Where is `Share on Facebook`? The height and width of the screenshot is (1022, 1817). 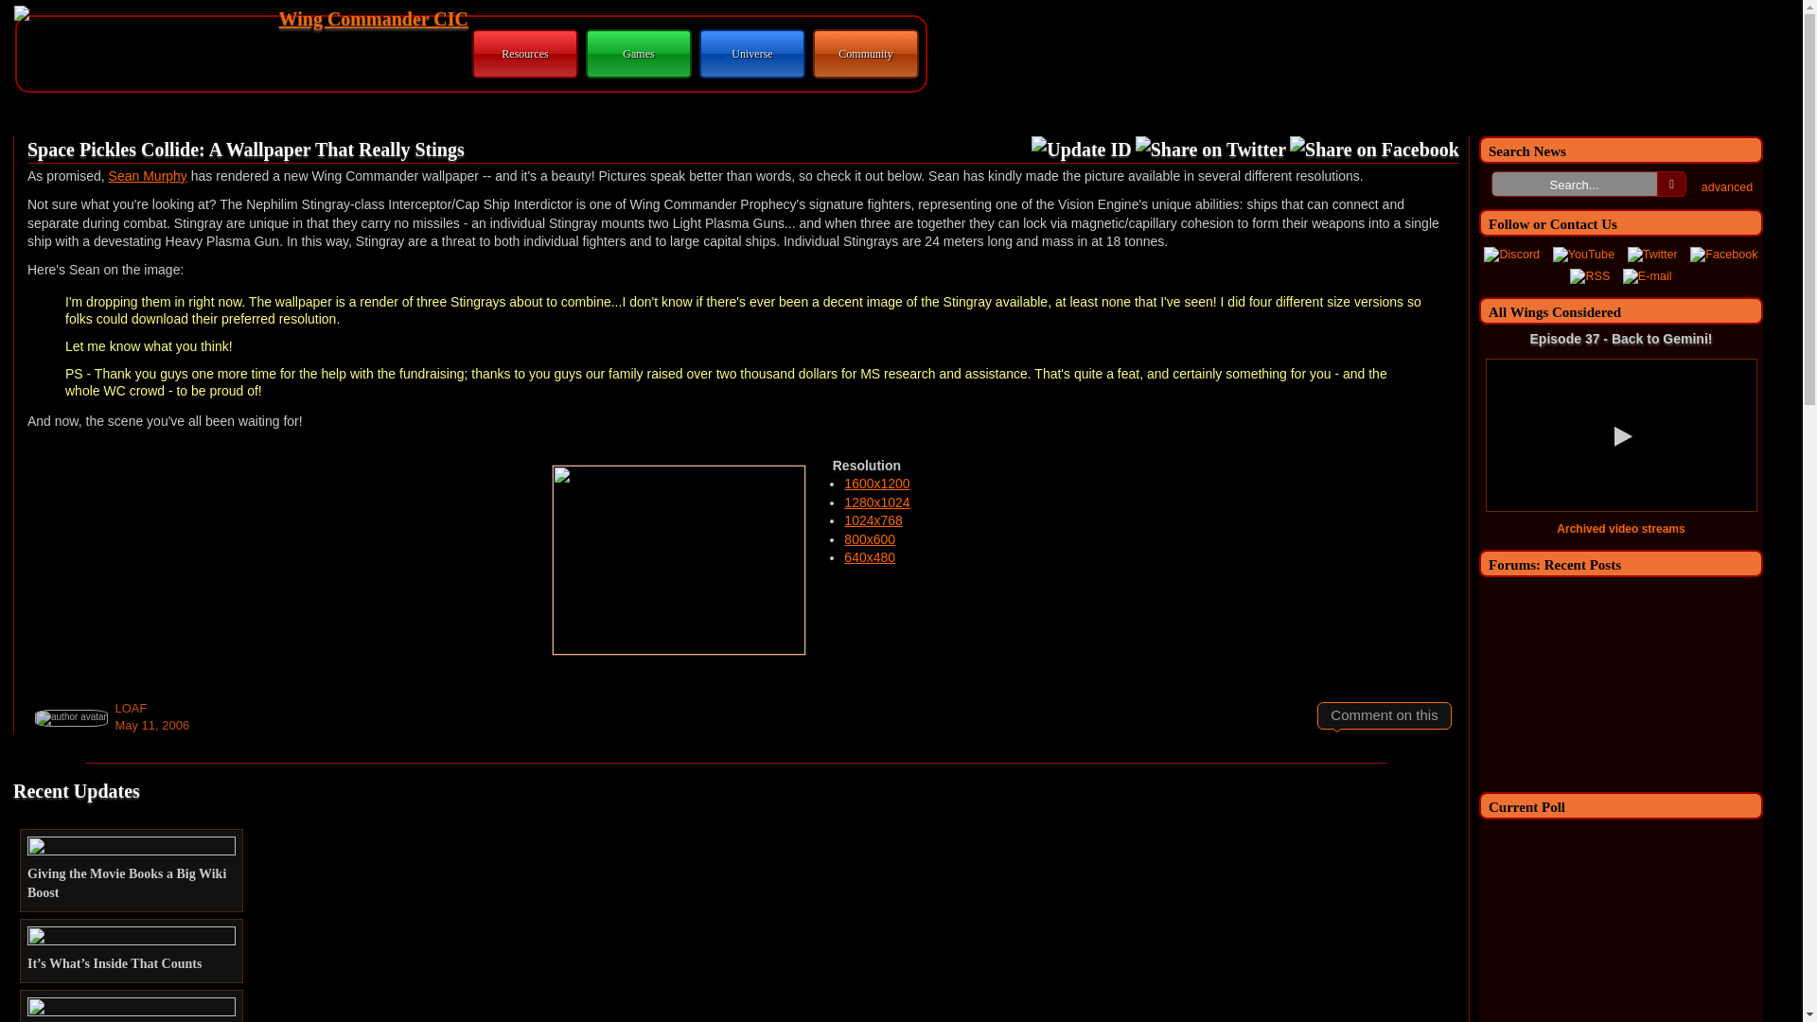 Share on Facebook is located at coordinates (1374, 149).